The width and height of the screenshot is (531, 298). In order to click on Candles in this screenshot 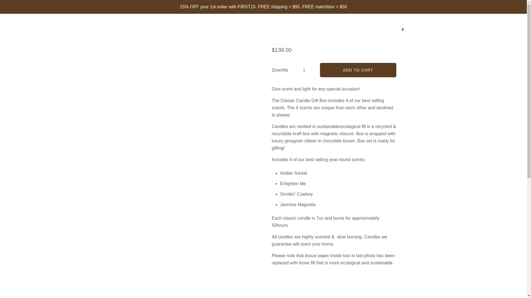, I will do `click(256, 29)`.